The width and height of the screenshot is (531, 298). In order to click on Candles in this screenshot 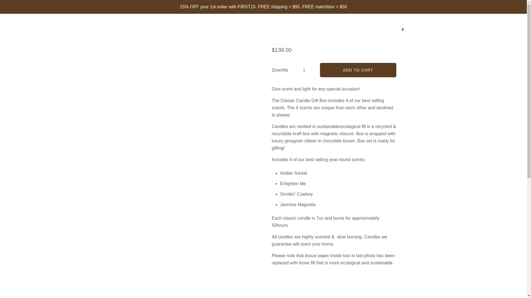, I will do `click(256, 29)`.